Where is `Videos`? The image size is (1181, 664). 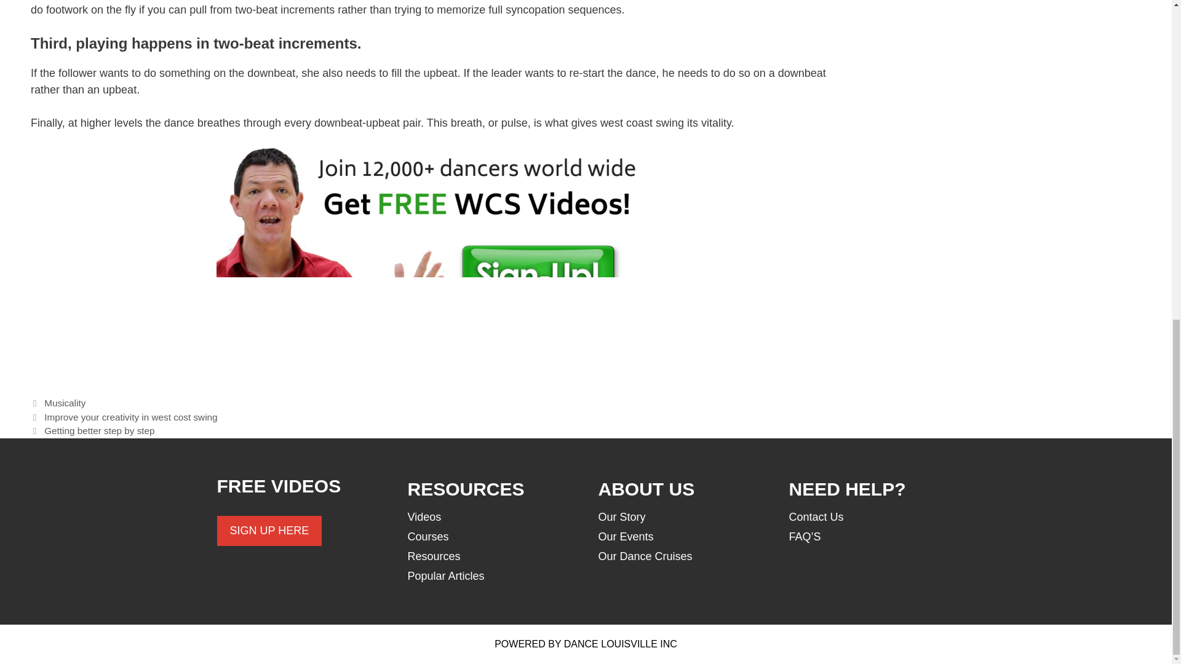 Videos is located at coordinates (424, 516).